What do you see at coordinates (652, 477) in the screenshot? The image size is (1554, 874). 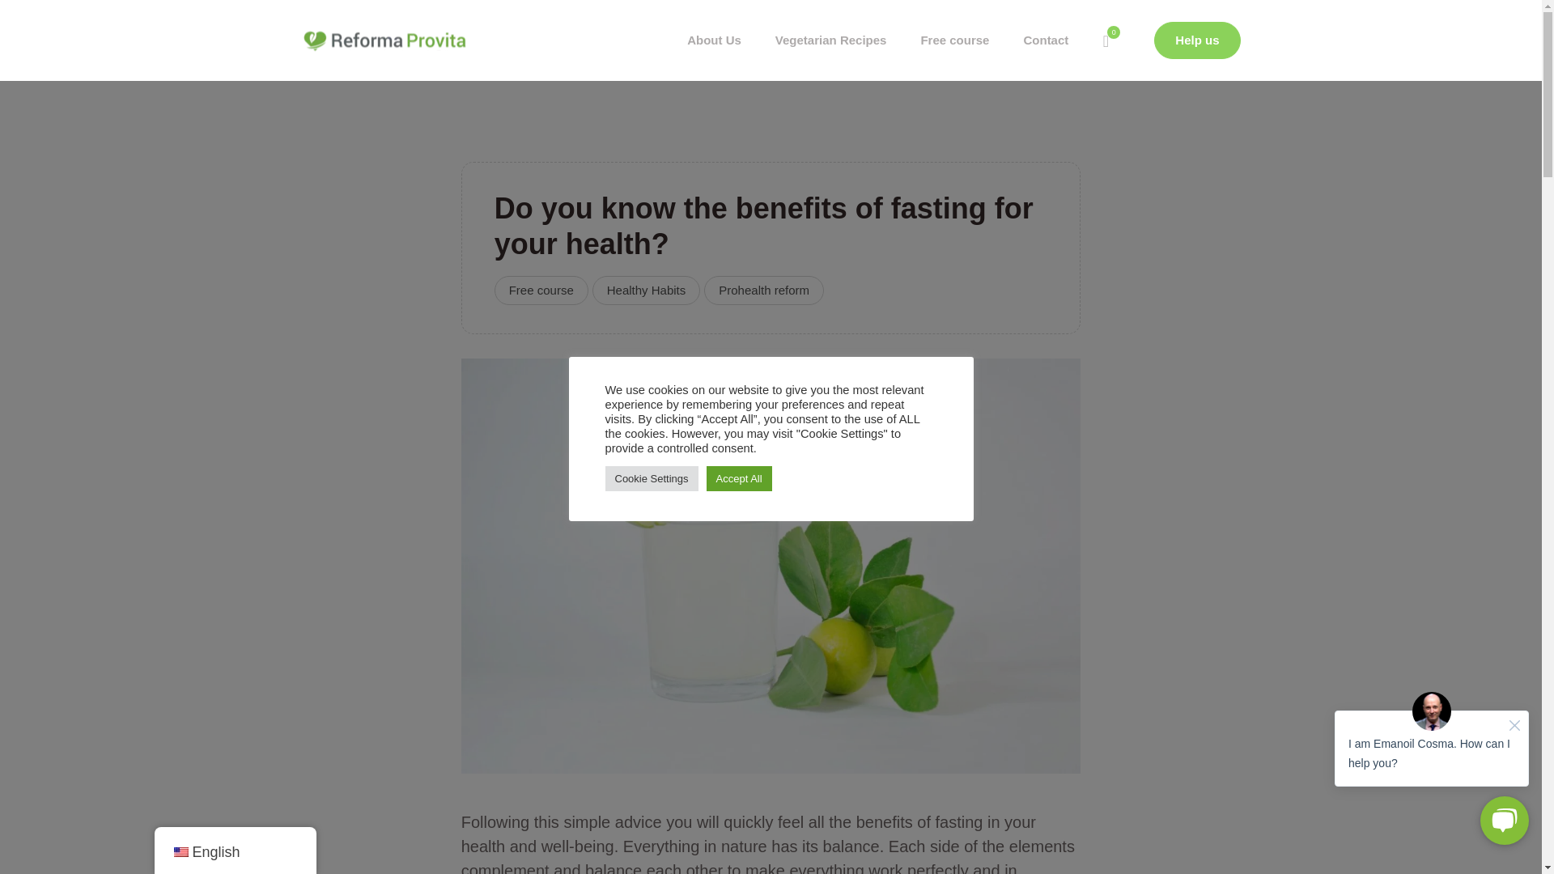 I see `Cookie Settings` at bounding box center [652, 477].